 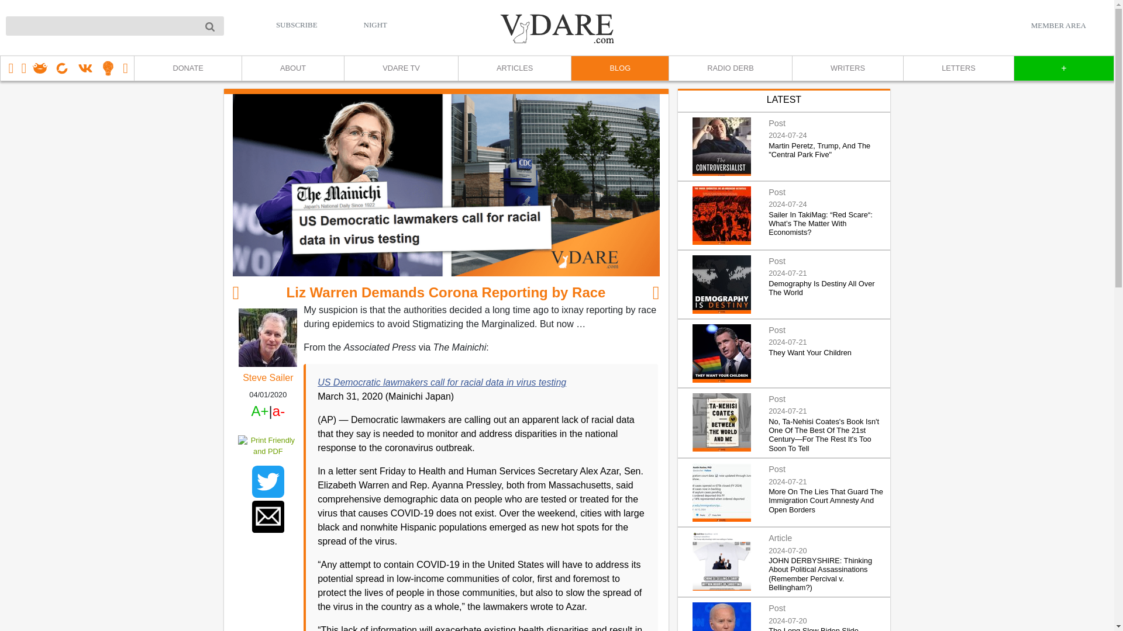 I want to click on SUBSCRIBE, so click(x=297, y=25).